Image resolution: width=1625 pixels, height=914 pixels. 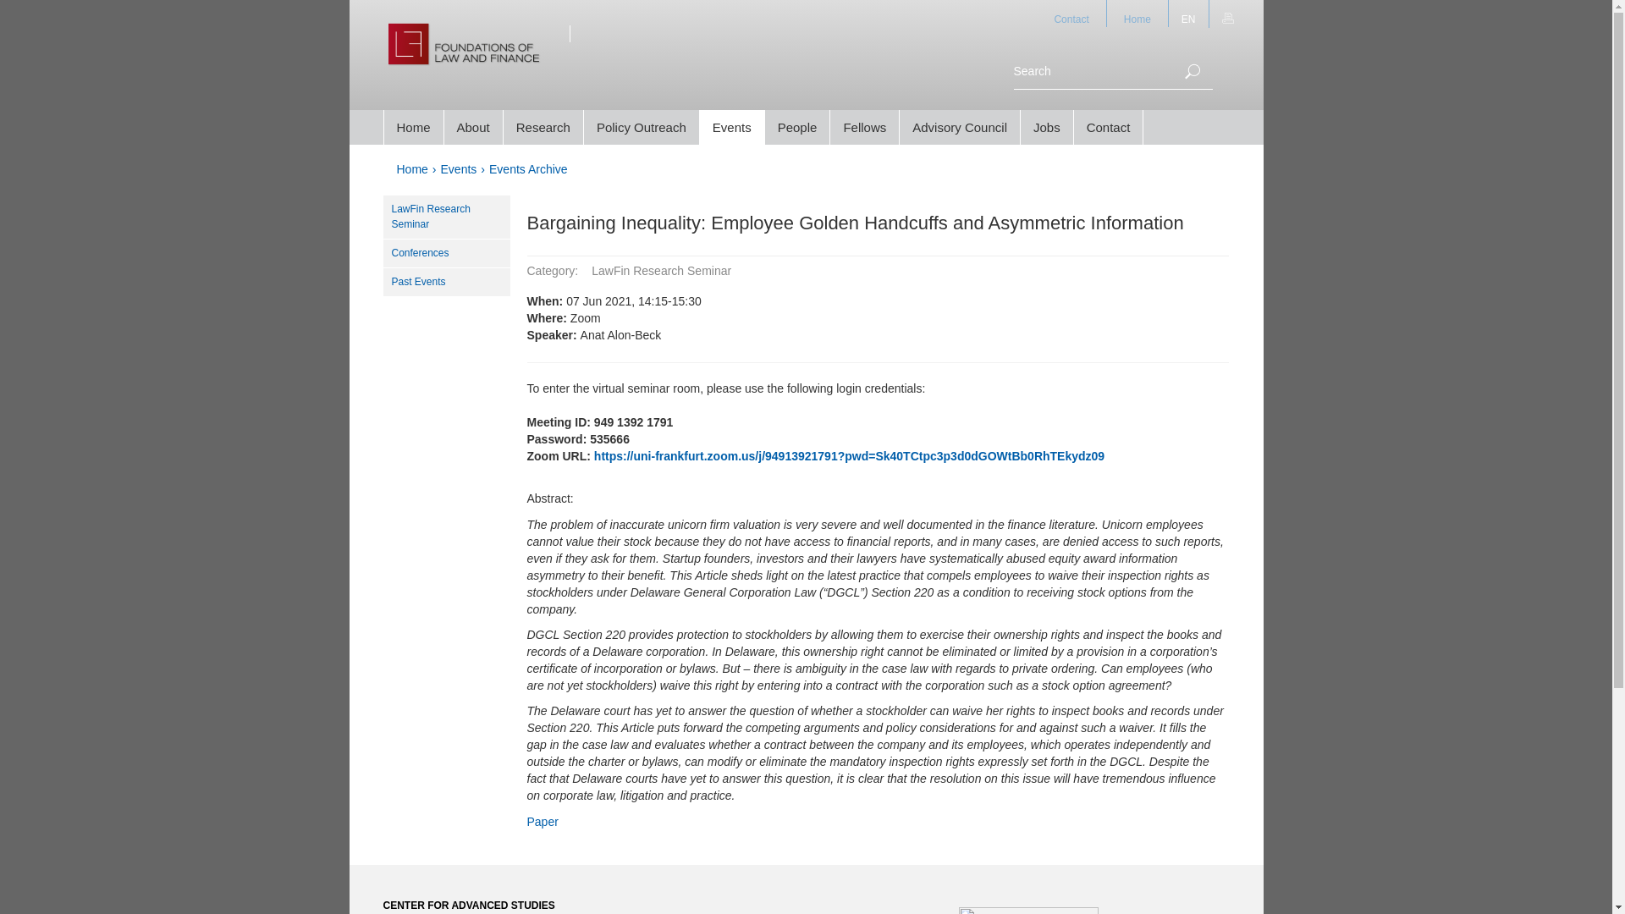 What do you see at coordinates (459, 169) in the screenshot?
I see `Events` at bounding box center [459, 169].